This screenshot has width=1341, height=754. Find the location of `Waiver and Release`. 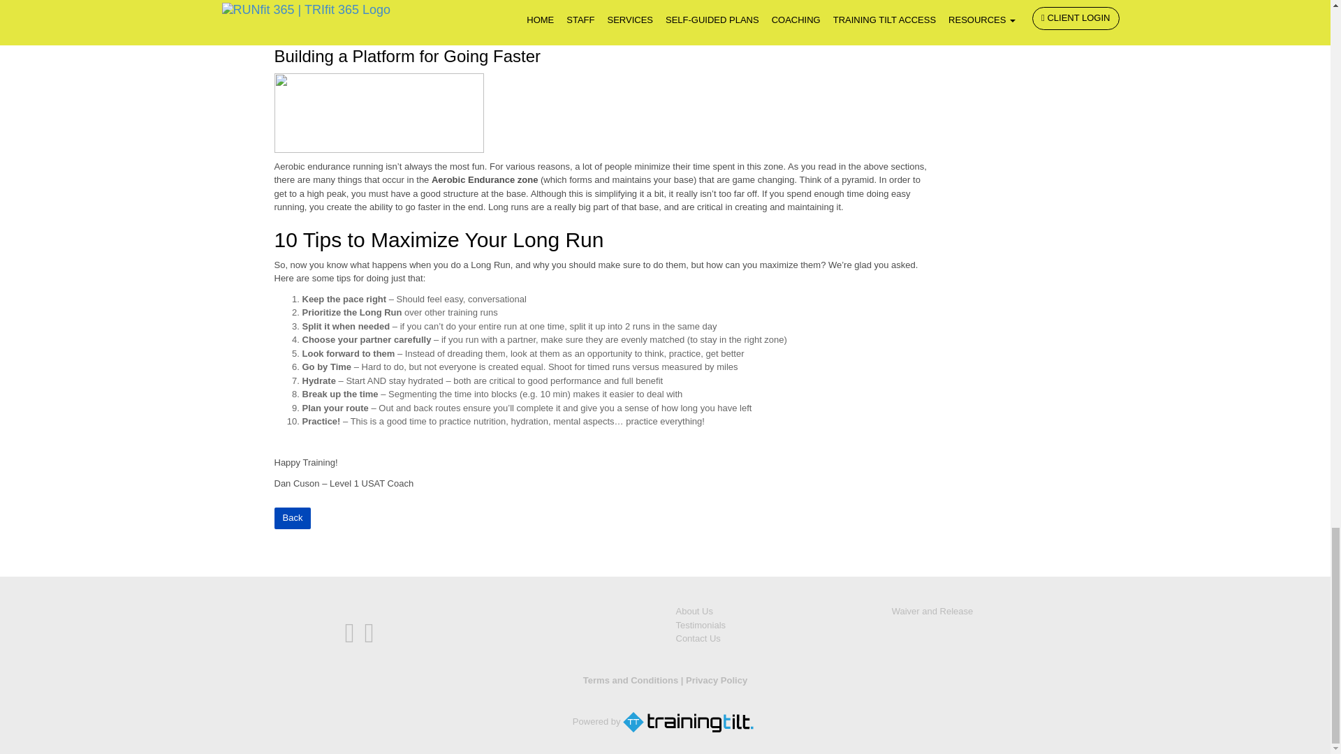

Waiver and Release is located at coordinates (932, 612).